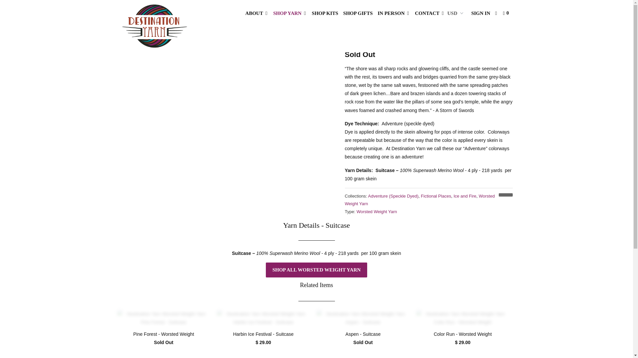 Image resolution: width=638 pixels, height=358 pixels. Describe the element at coordinates (480, 13) in the screenshot. I see `My Account ` at that location.